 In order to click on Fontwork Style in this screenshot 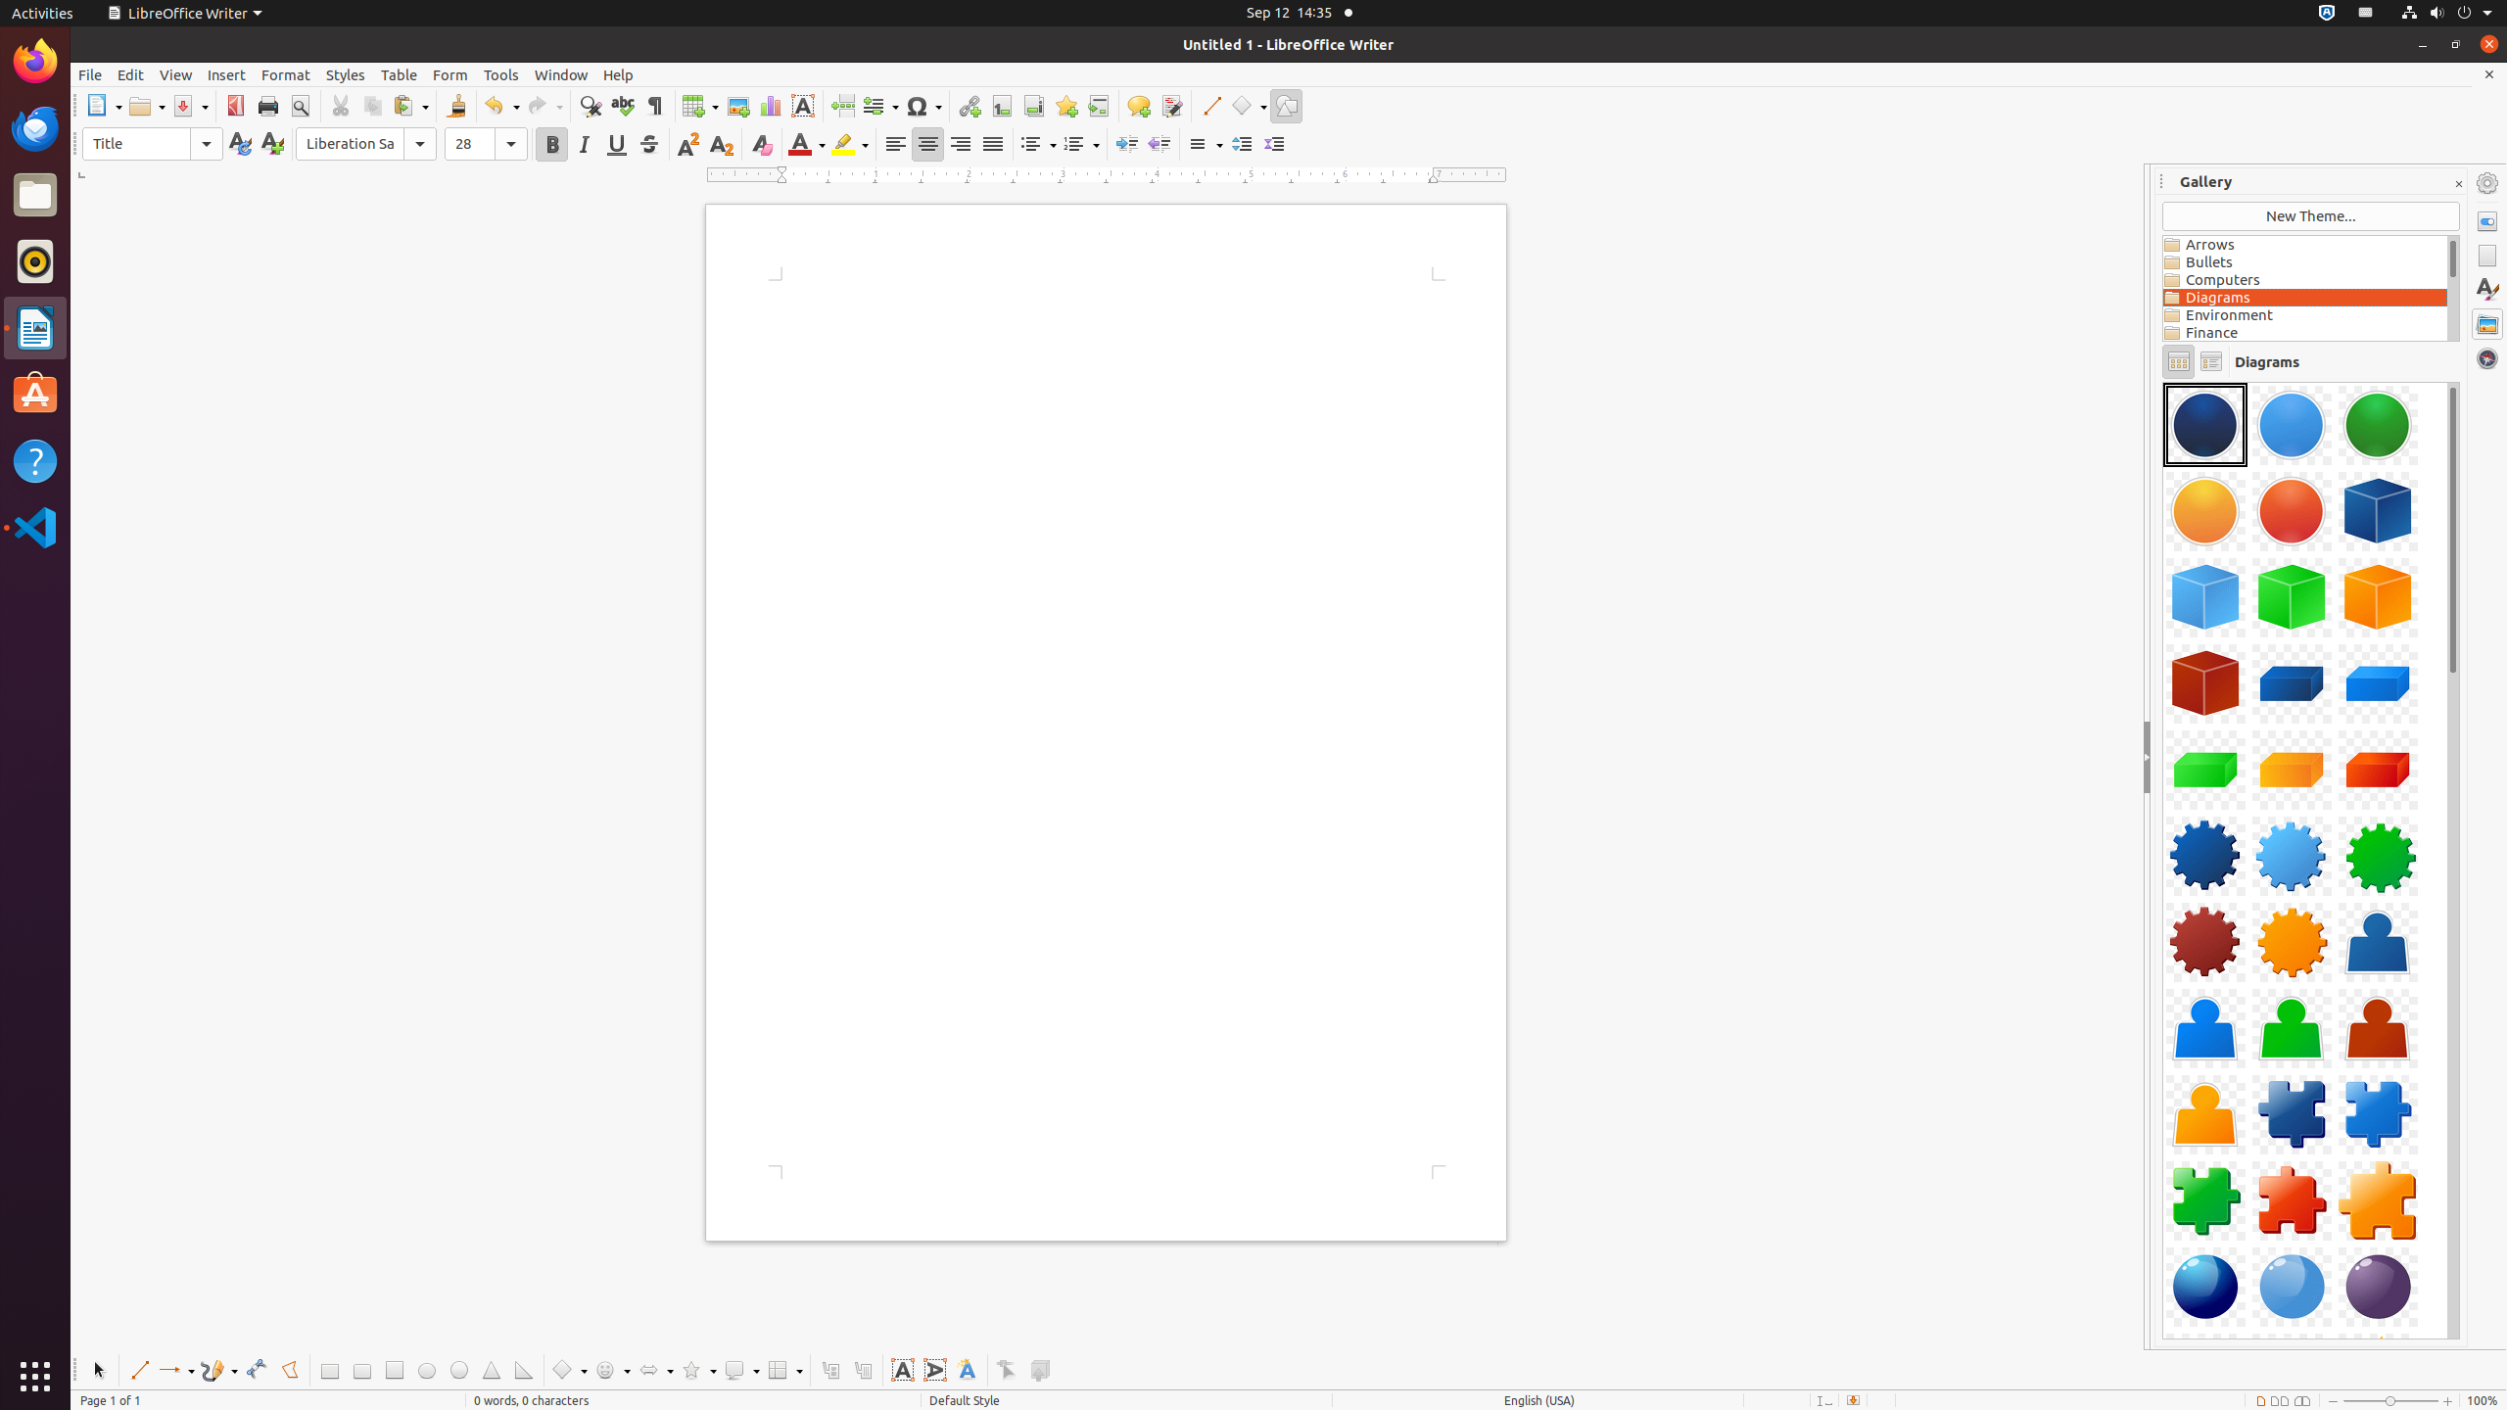, I will do `click(968, 1371)`.